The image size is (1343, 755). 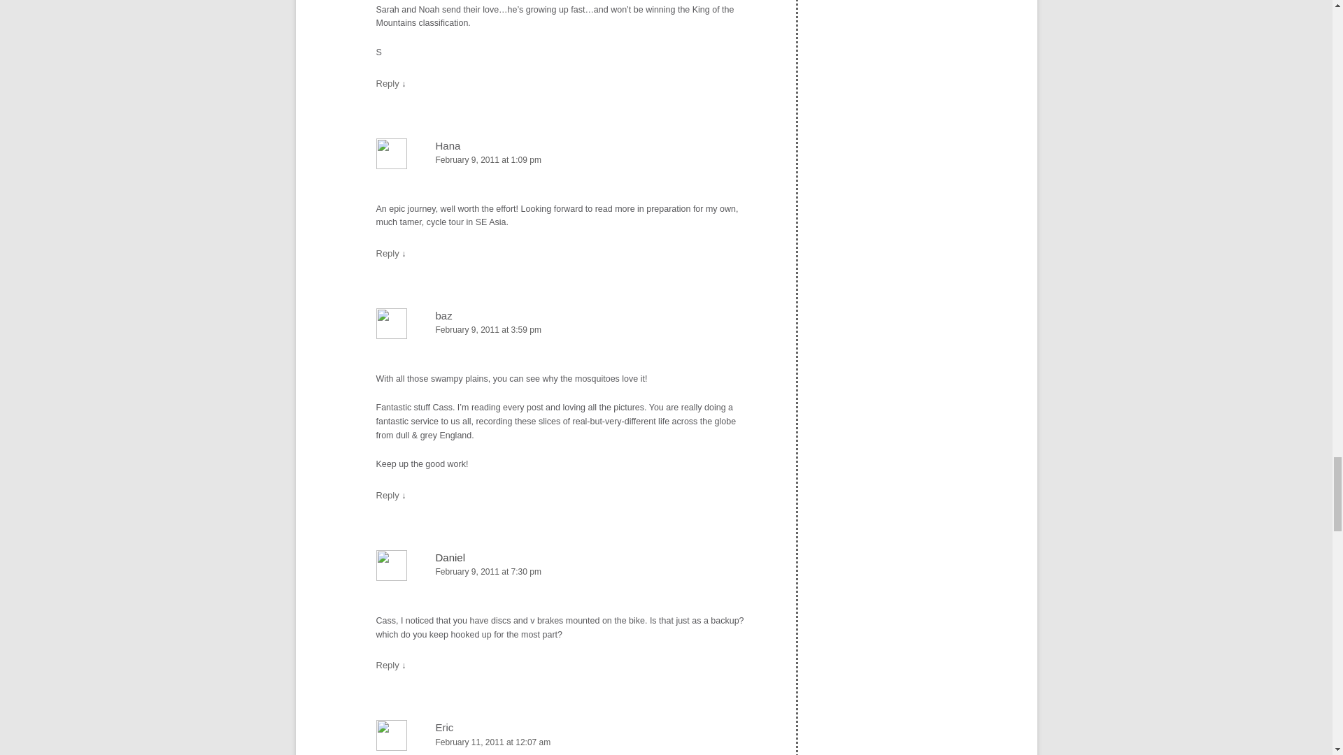 I want to click on Reply, so click(x=388, y=253).